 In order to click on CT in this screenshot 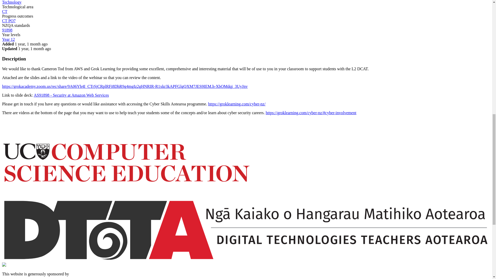, I will do `click(5, 11)`.